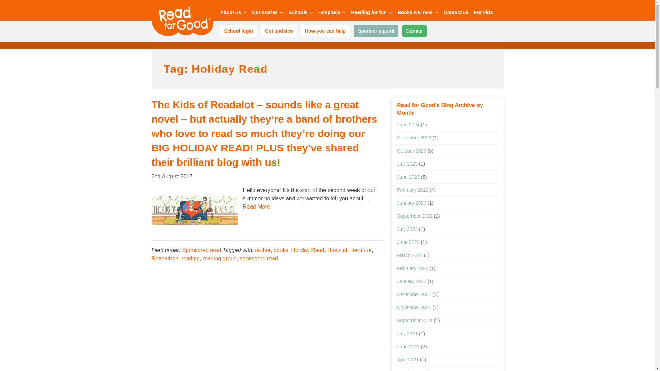 The image size is (660, 371). What do you see at coordinates (371, 13) in the screenshot?
I see `Reading for fun` at bounding box center [371, 13].